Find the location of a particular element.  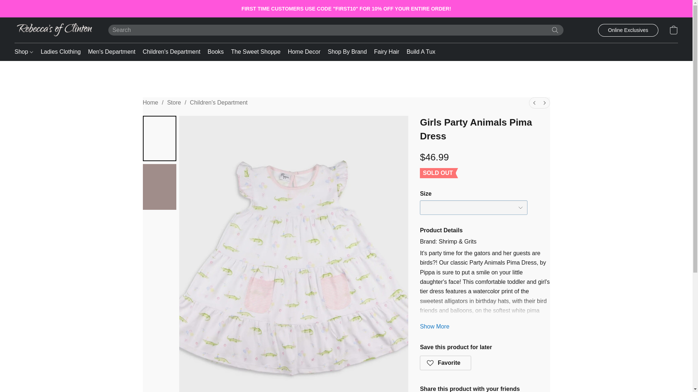

Build A Tux is located at coordinates (419, 52).